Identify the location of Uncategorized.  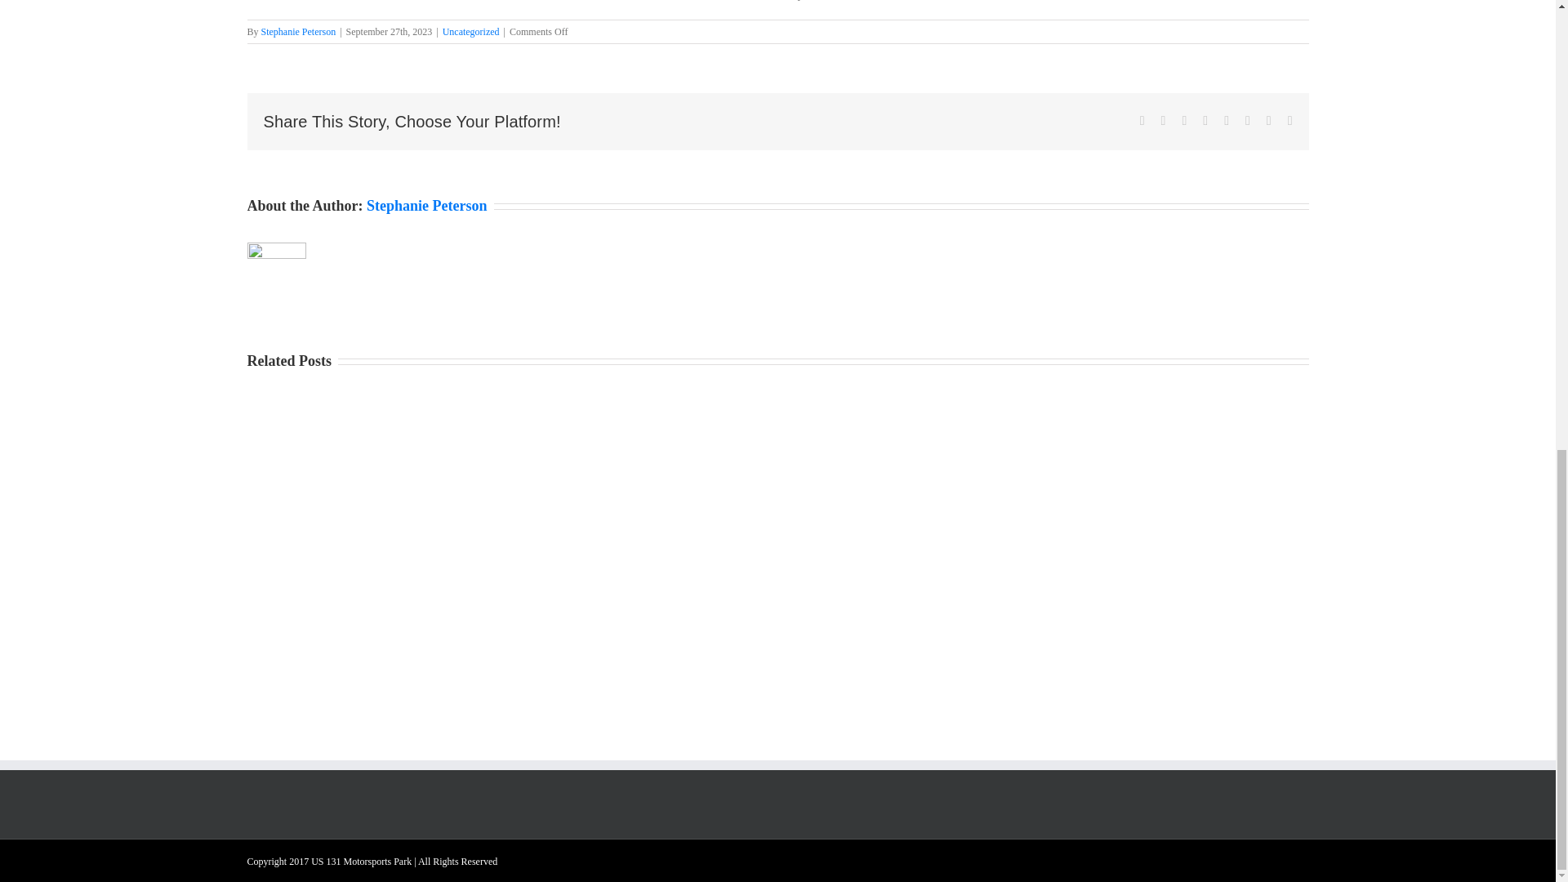
(470, 32).